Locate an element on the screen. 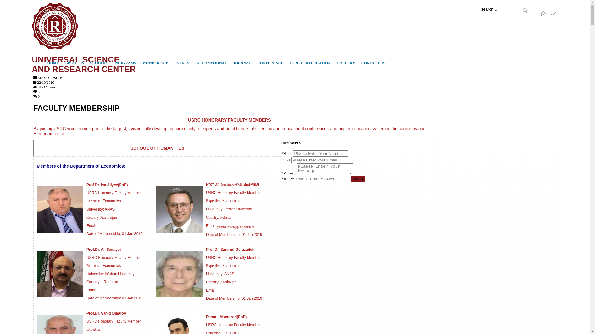 The image size is (595, 334). home is located at coordinates (544, 15).